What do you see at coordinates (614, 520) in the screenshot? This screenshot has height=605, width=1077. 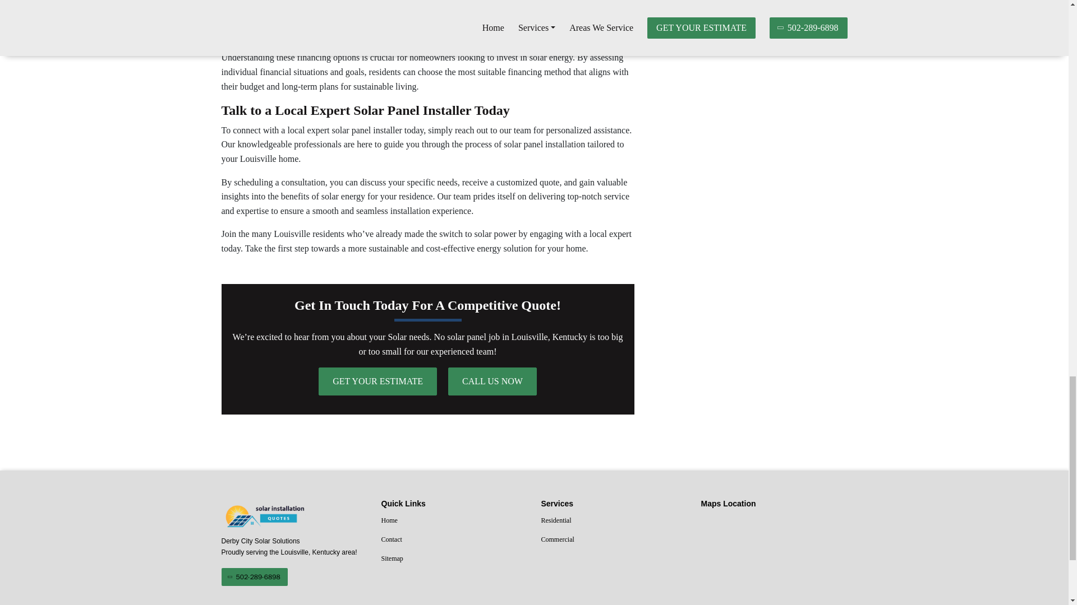 I see `Residential` at bounding box center [614, 520].